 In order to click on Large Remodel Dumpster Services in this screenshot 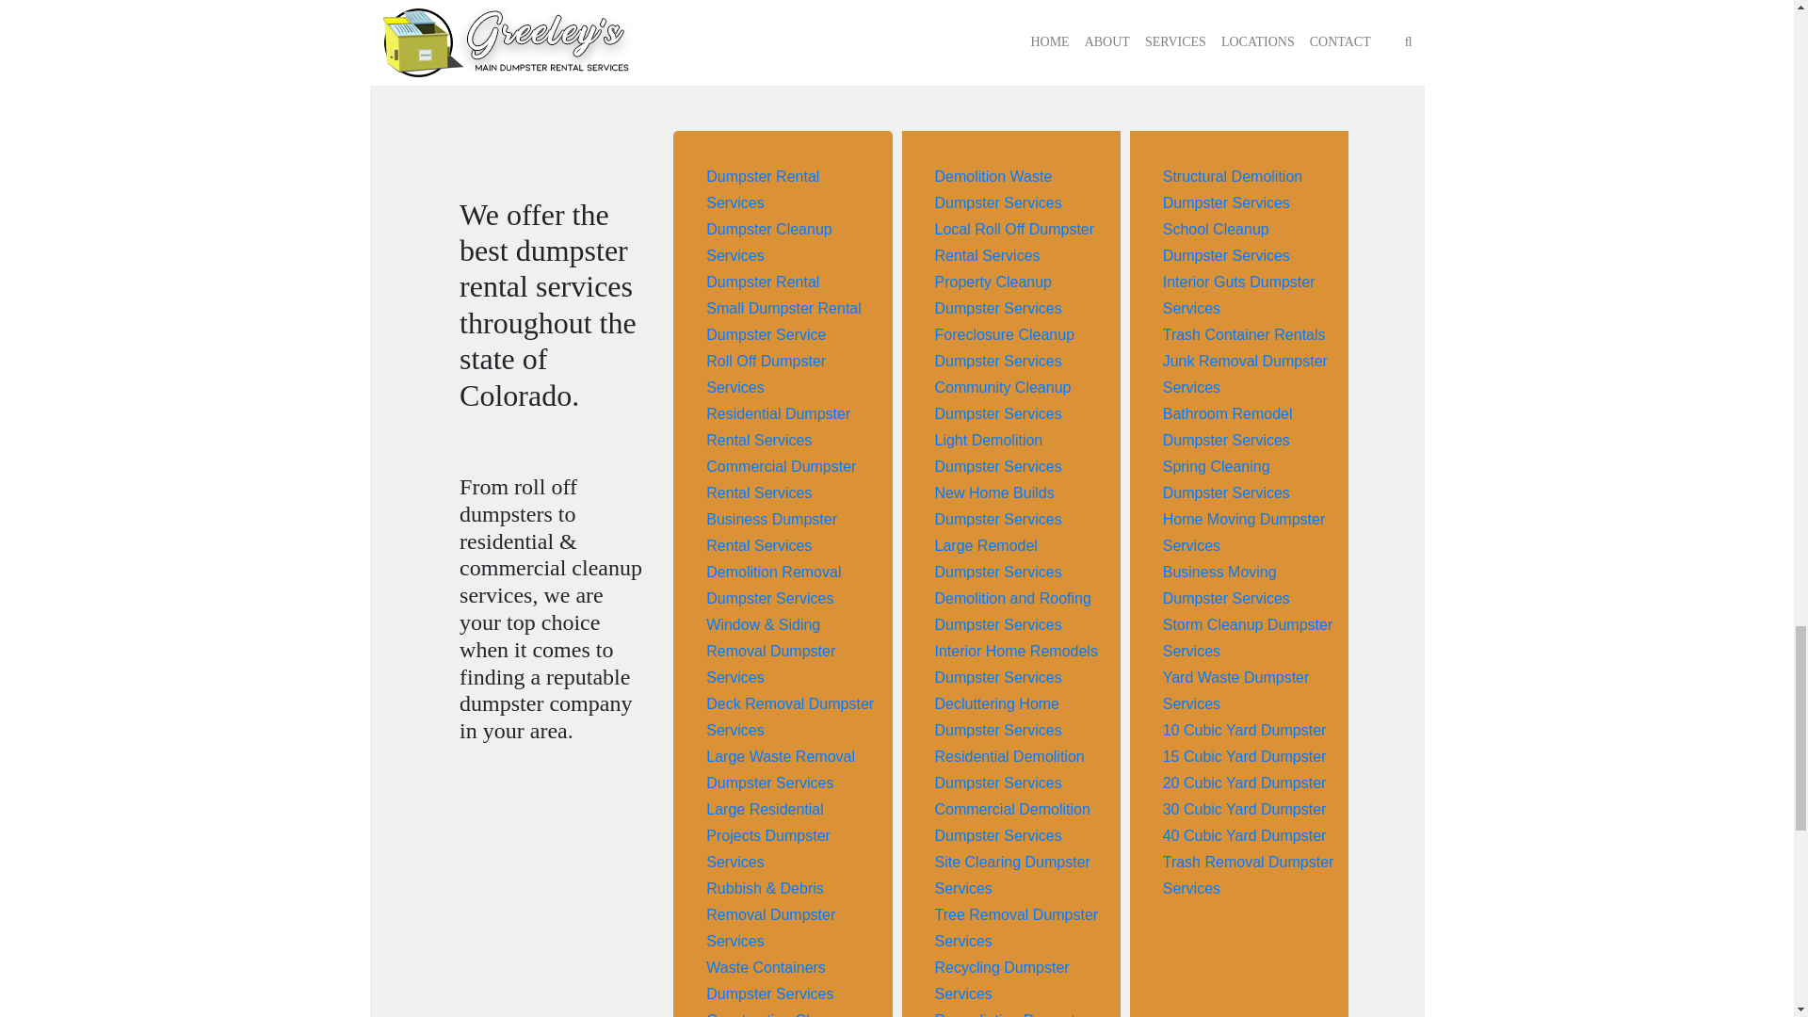, I will do `click(998, 558)`.